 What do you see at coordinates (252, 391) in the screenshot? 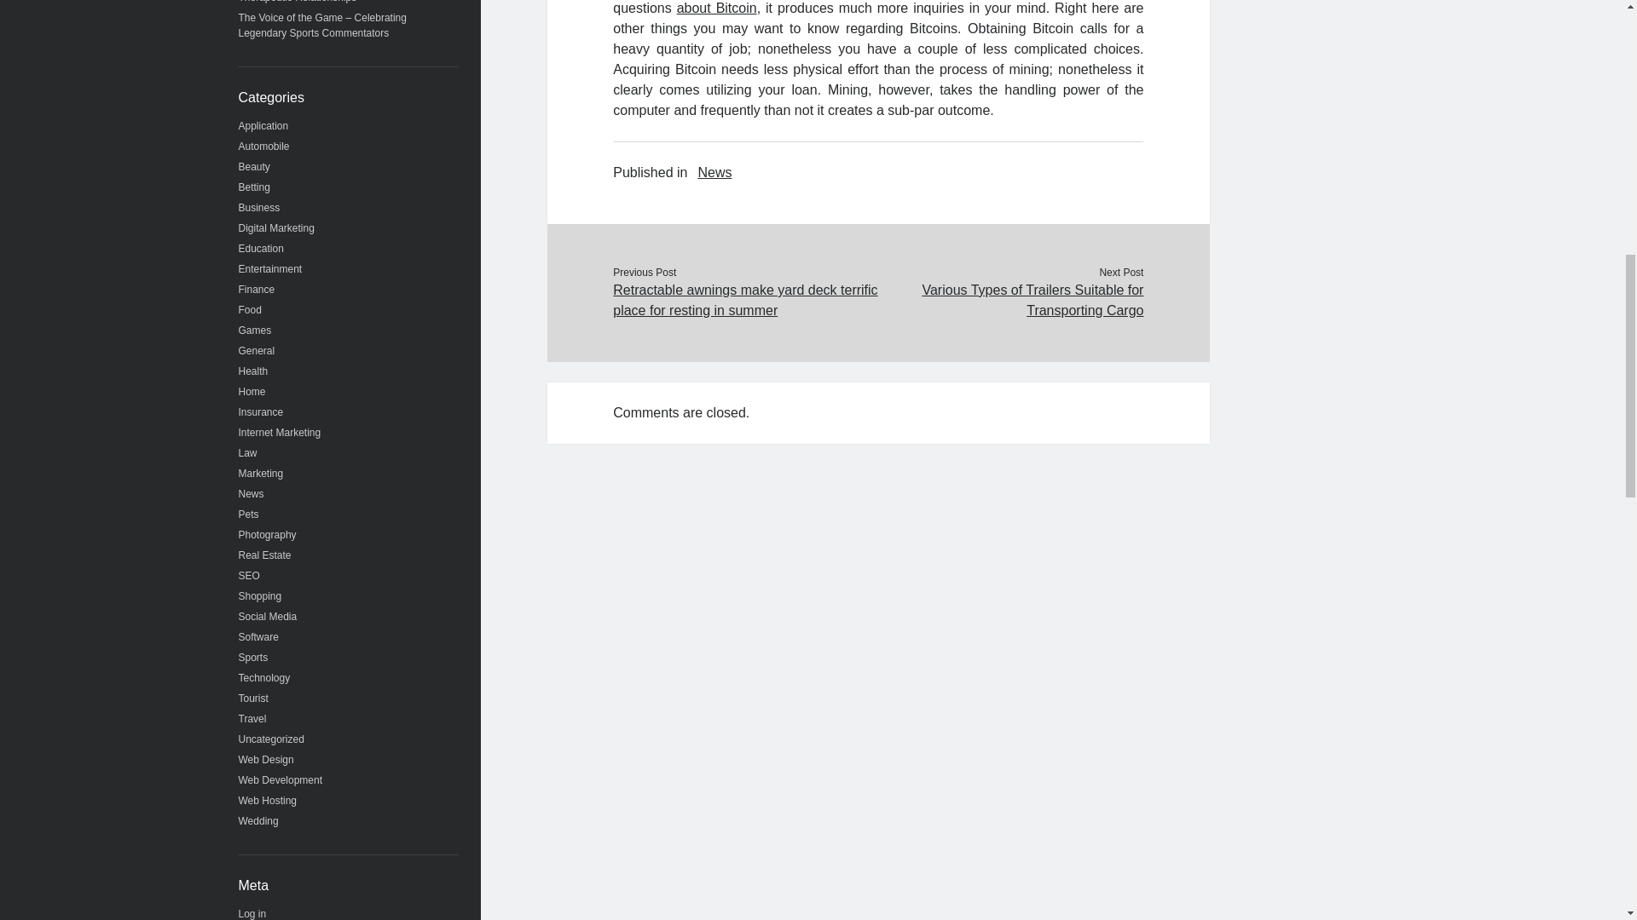
I see `Home` at bounding box center [252, 391].